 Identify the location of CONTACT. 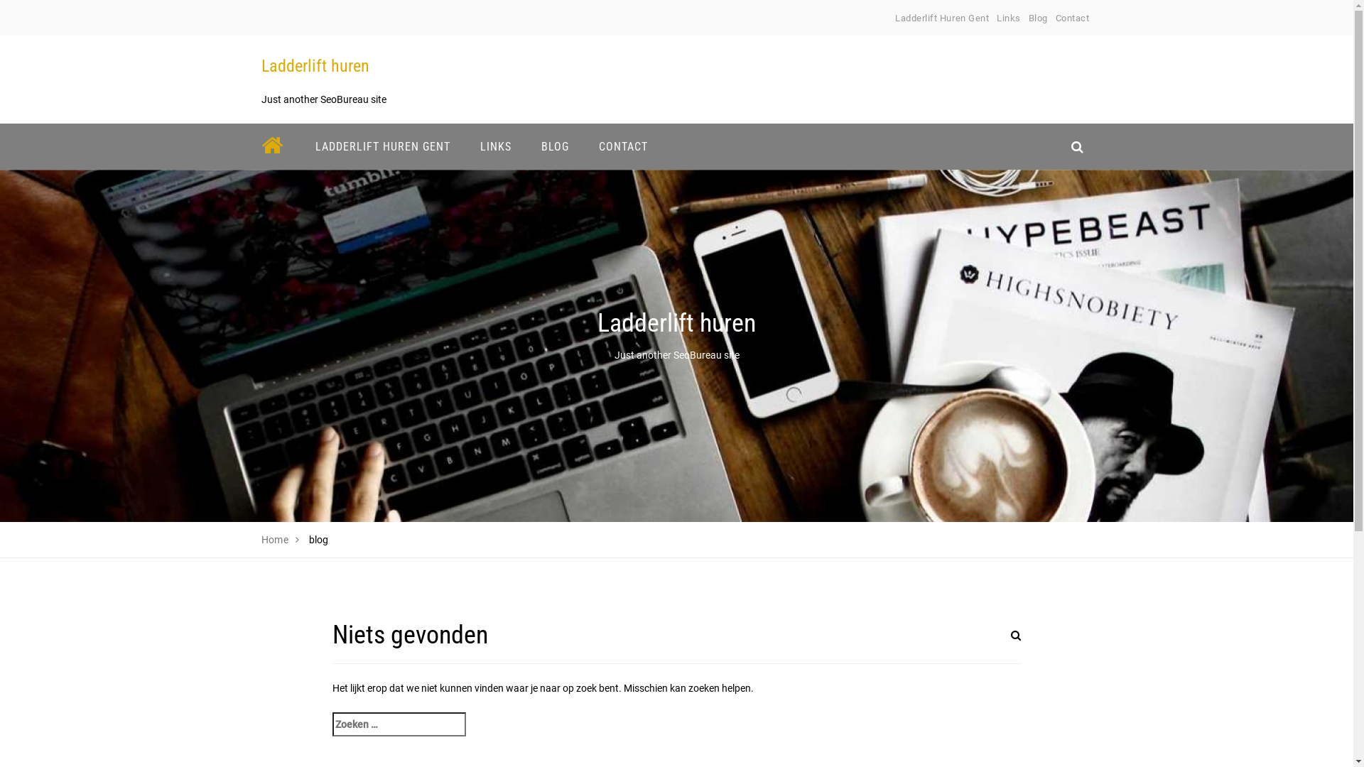
(624, 146).